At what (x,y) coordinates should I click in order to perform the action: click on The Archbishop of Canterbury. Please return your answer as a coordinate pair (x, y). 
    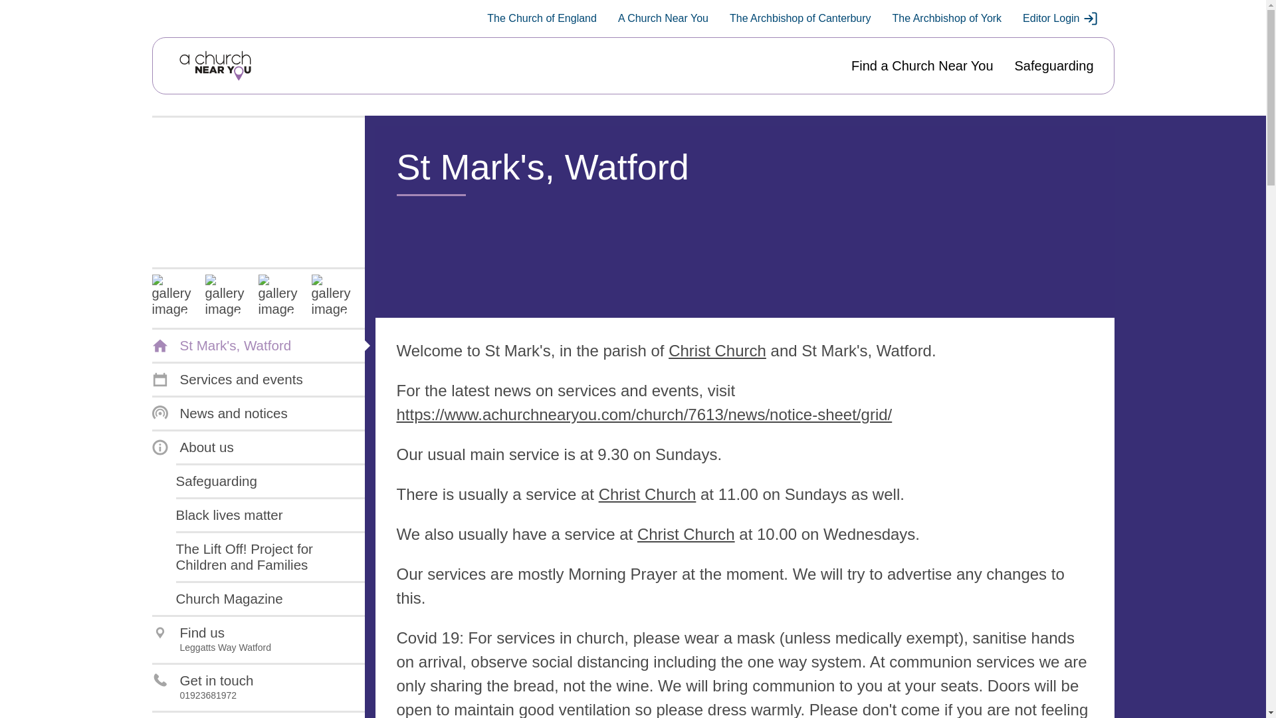
    Looking at the image, I should click on (800, 19).